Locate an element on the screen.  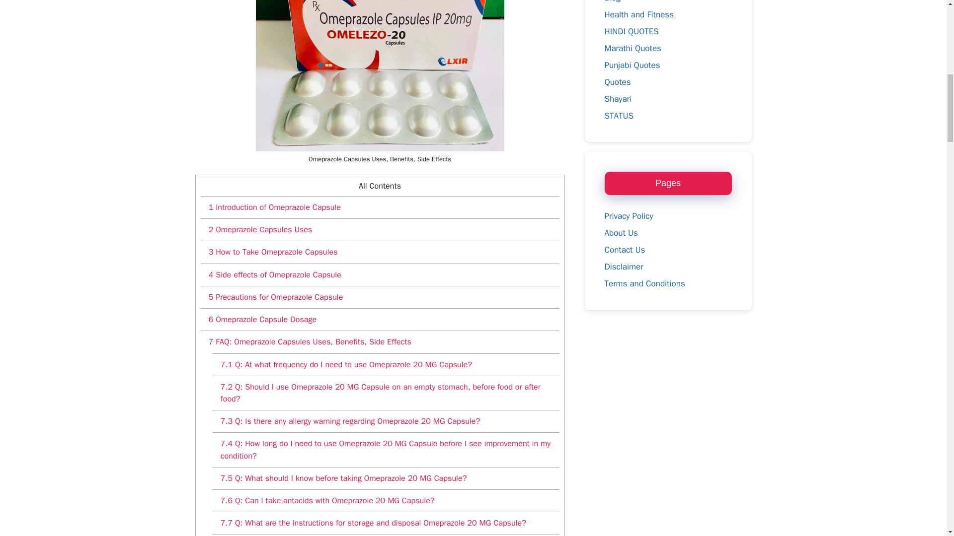
4 Side effects of Omeprazole Capsule is located at coordinates (380, 274).